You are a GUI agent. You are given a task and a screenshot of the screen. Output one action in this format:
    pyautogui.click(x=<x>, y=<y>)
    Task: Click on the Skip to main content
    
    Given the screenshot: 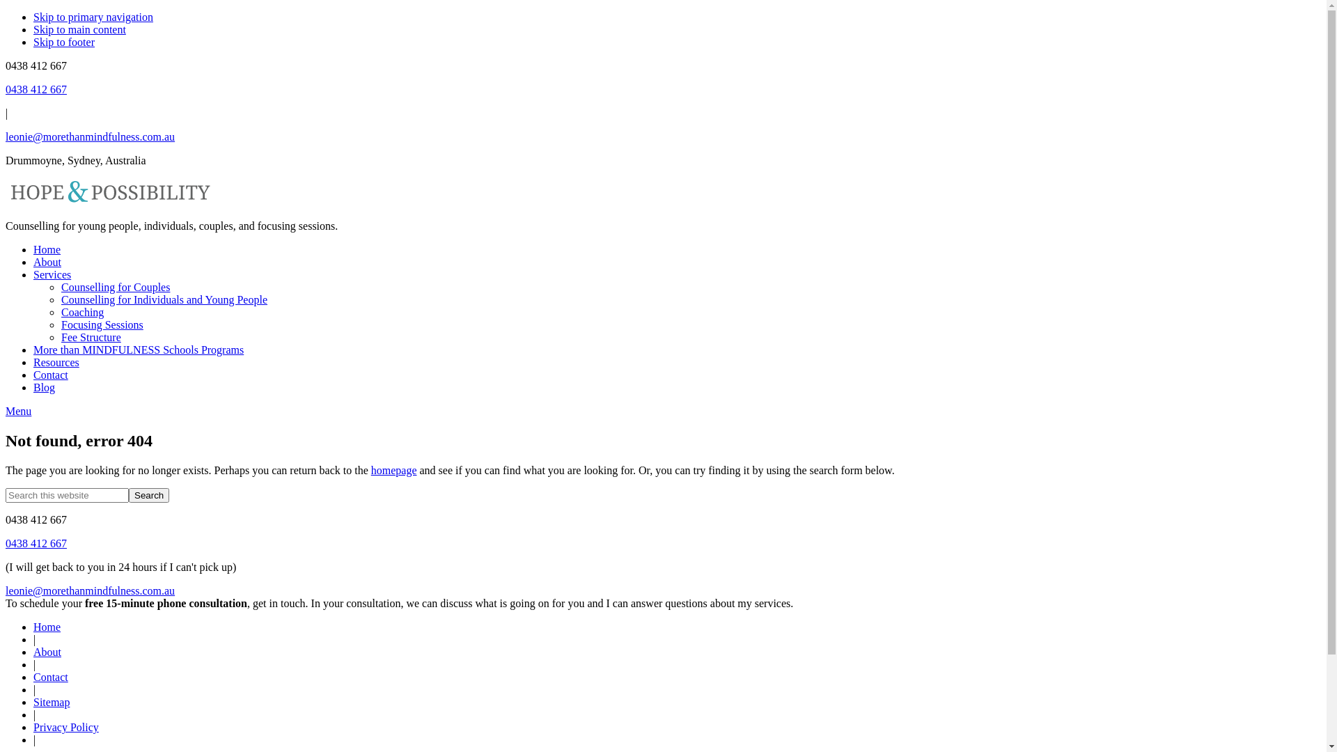 What is the action you would take?
    pyautogui.click(x=79, y=29)
    